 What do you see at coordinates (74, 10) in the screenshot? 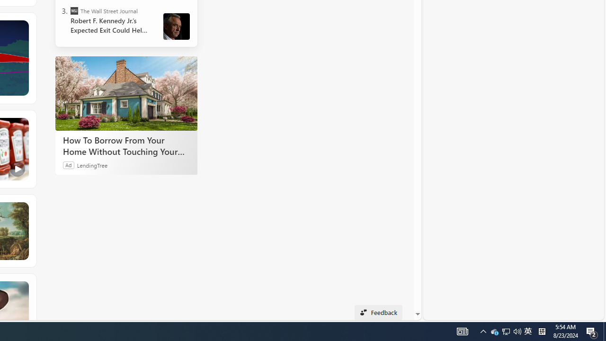
I see `The Wall Street Journal` at bounding box center [74, 10].